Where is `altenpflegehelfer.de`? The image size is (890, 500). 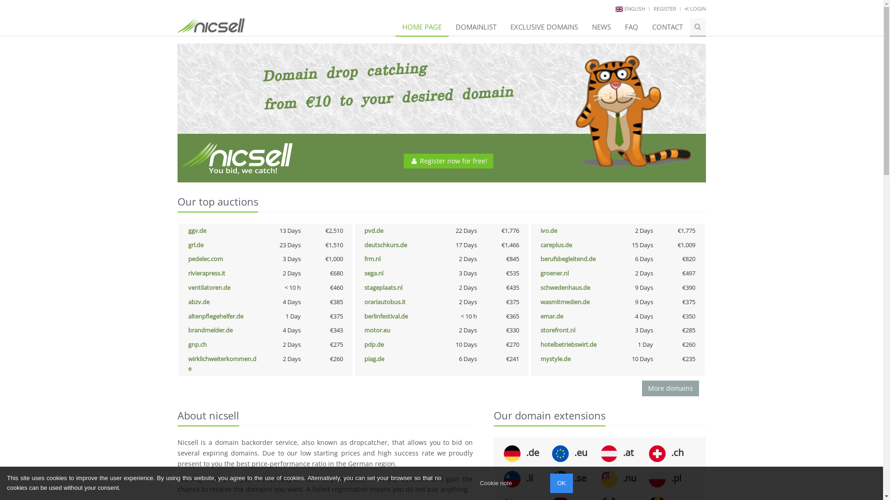 altenpflegehelfer.de is located at coordinates (216, 316).